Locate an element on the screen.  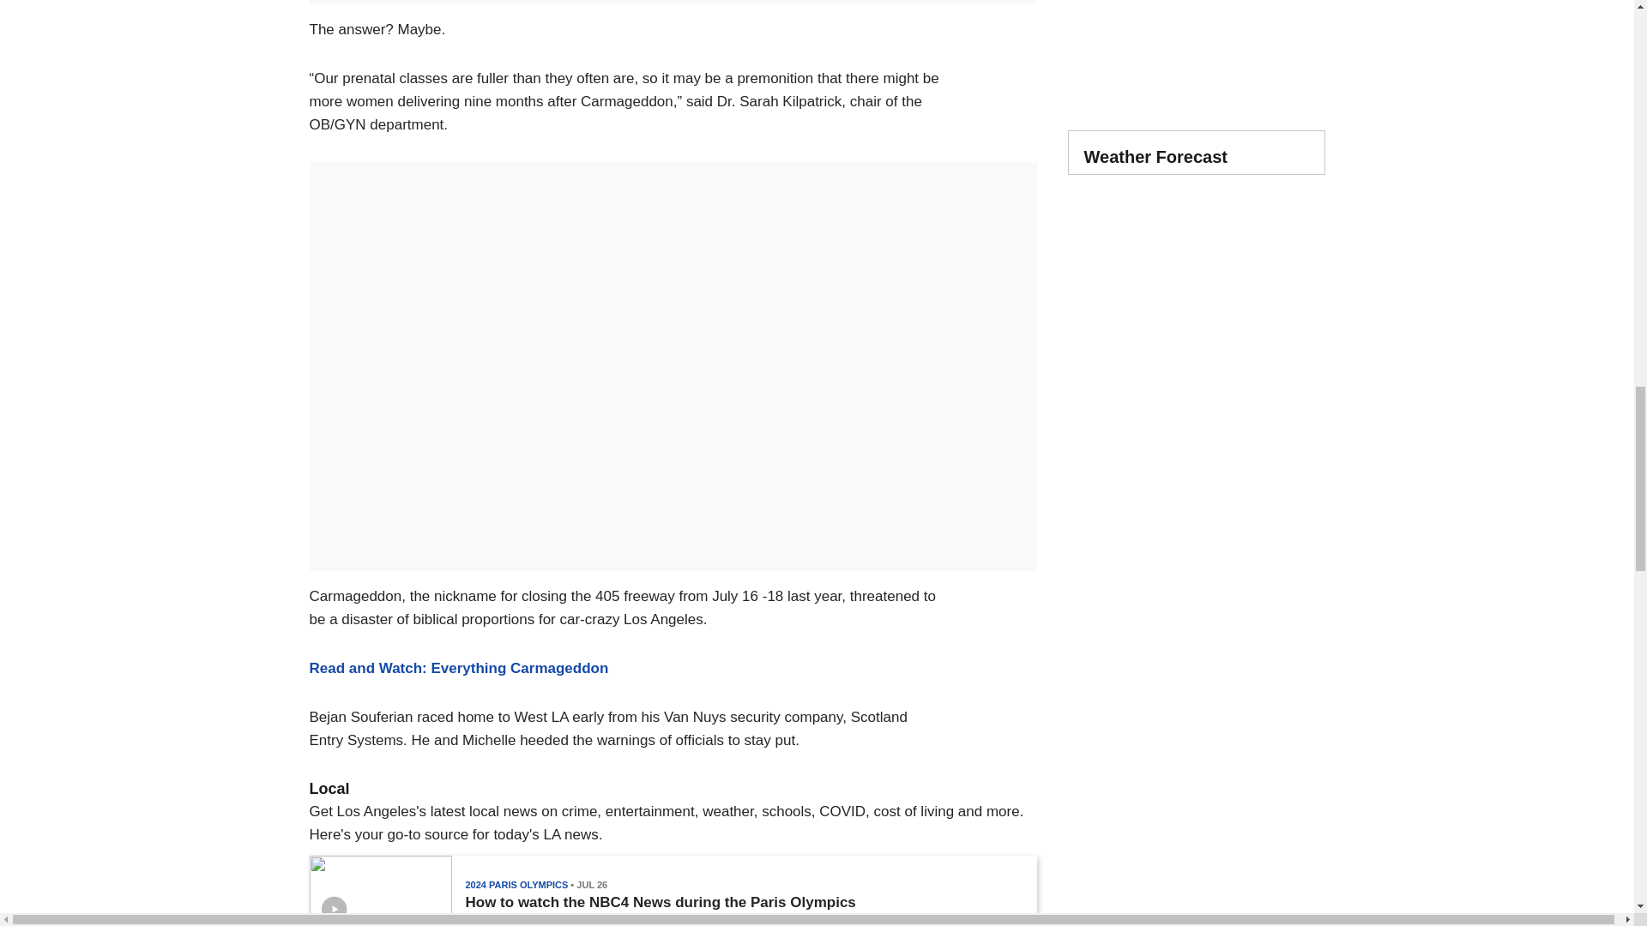
Read and Watch: Everything Carmageddon is located at coordinates (458, 669).